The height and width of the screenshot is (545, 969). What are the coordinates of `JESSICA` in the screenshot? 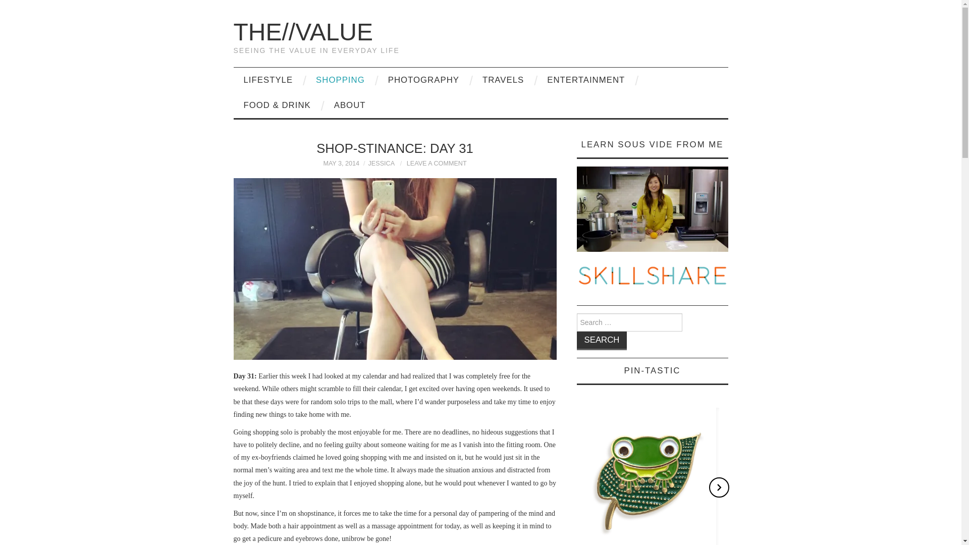 It's located at (381, 163).